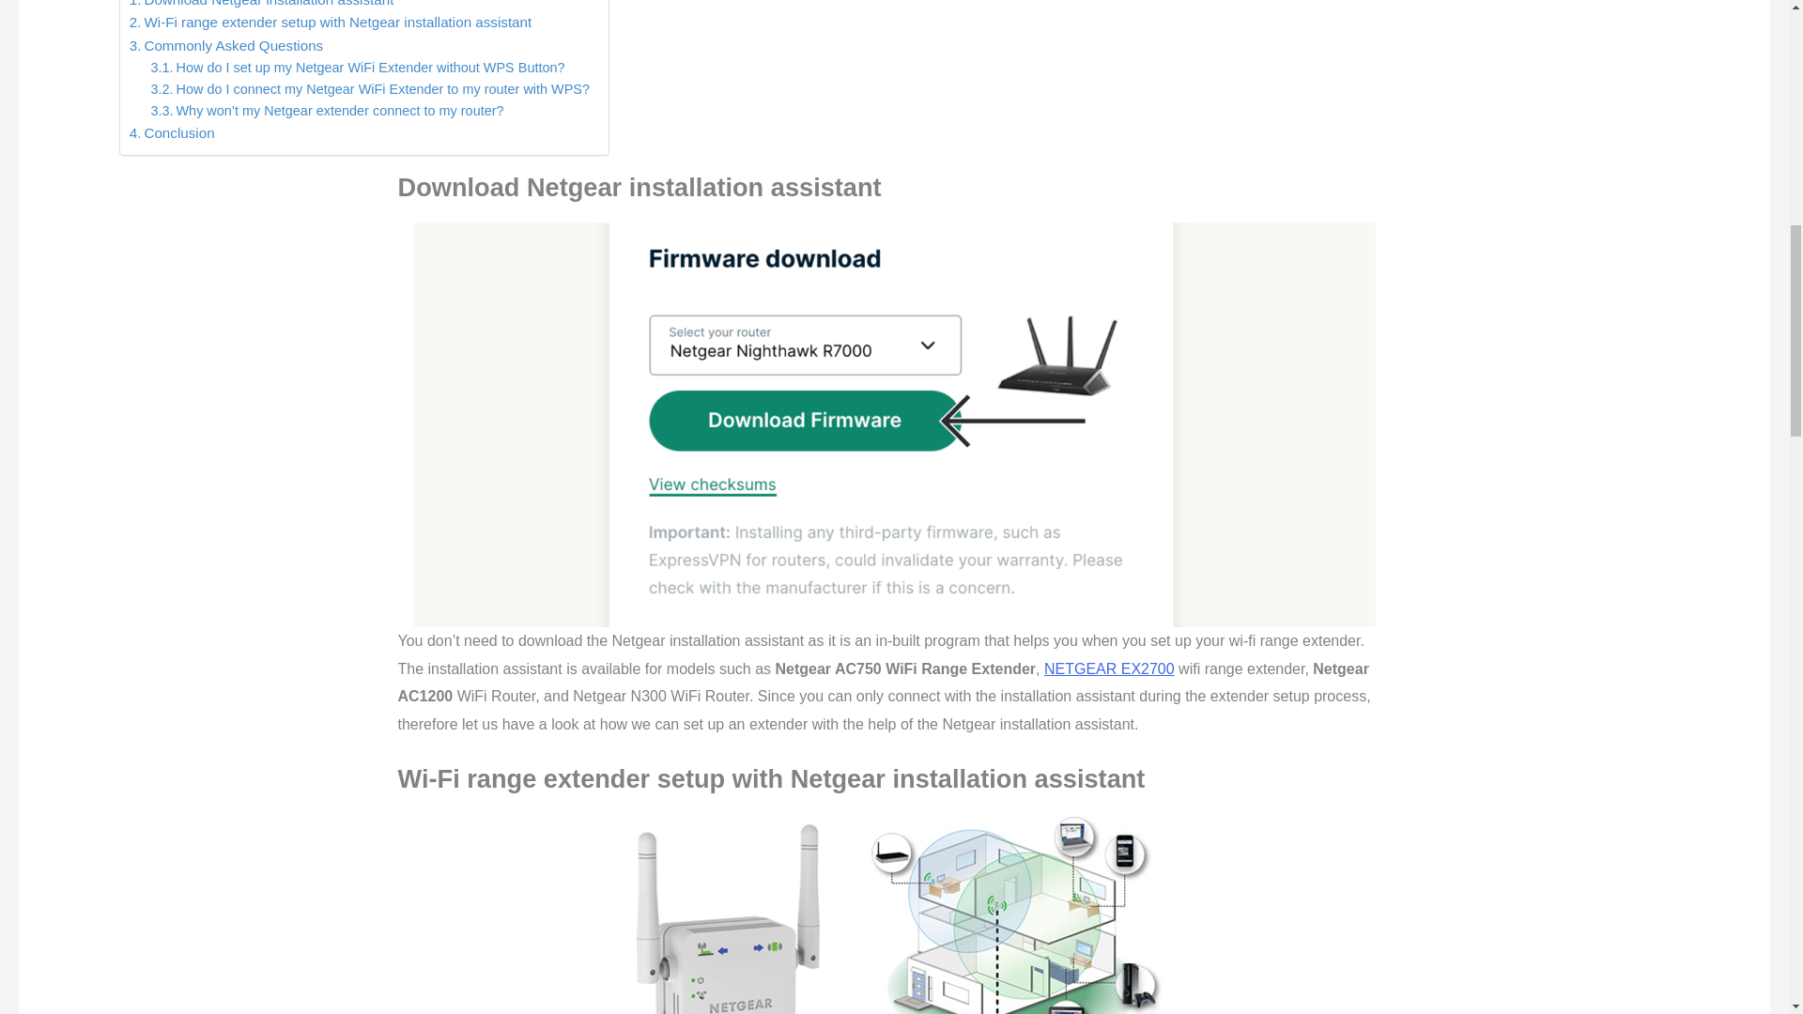  Describe the element at coordinates (172, 133) in the screenshot. I see `Conclusion` at that location.